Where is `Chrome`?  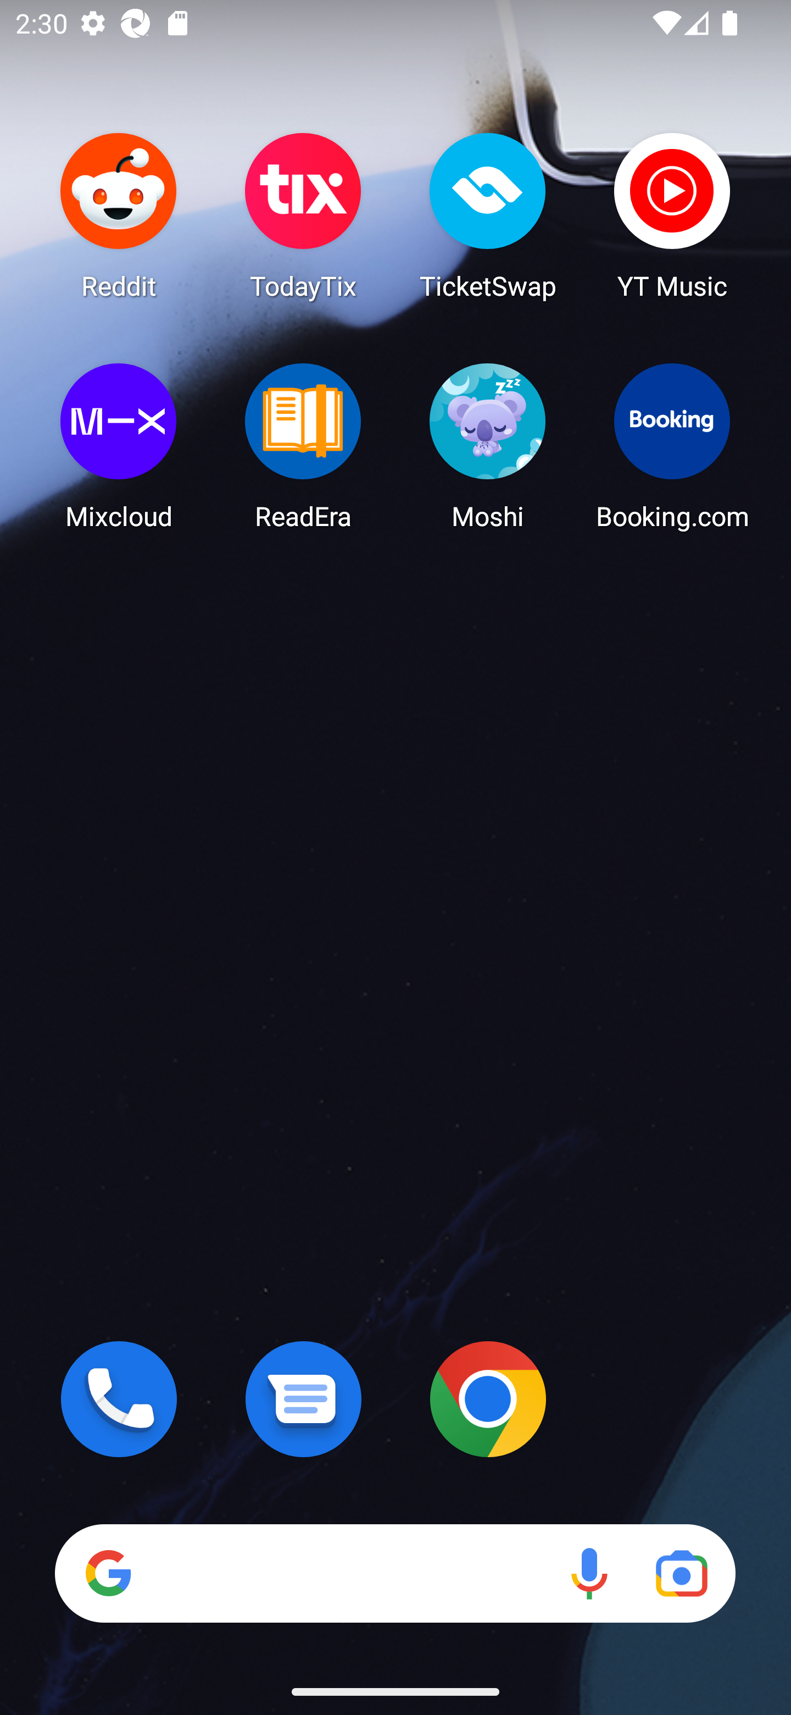
Chrome is located at coordinates (488, 1399).